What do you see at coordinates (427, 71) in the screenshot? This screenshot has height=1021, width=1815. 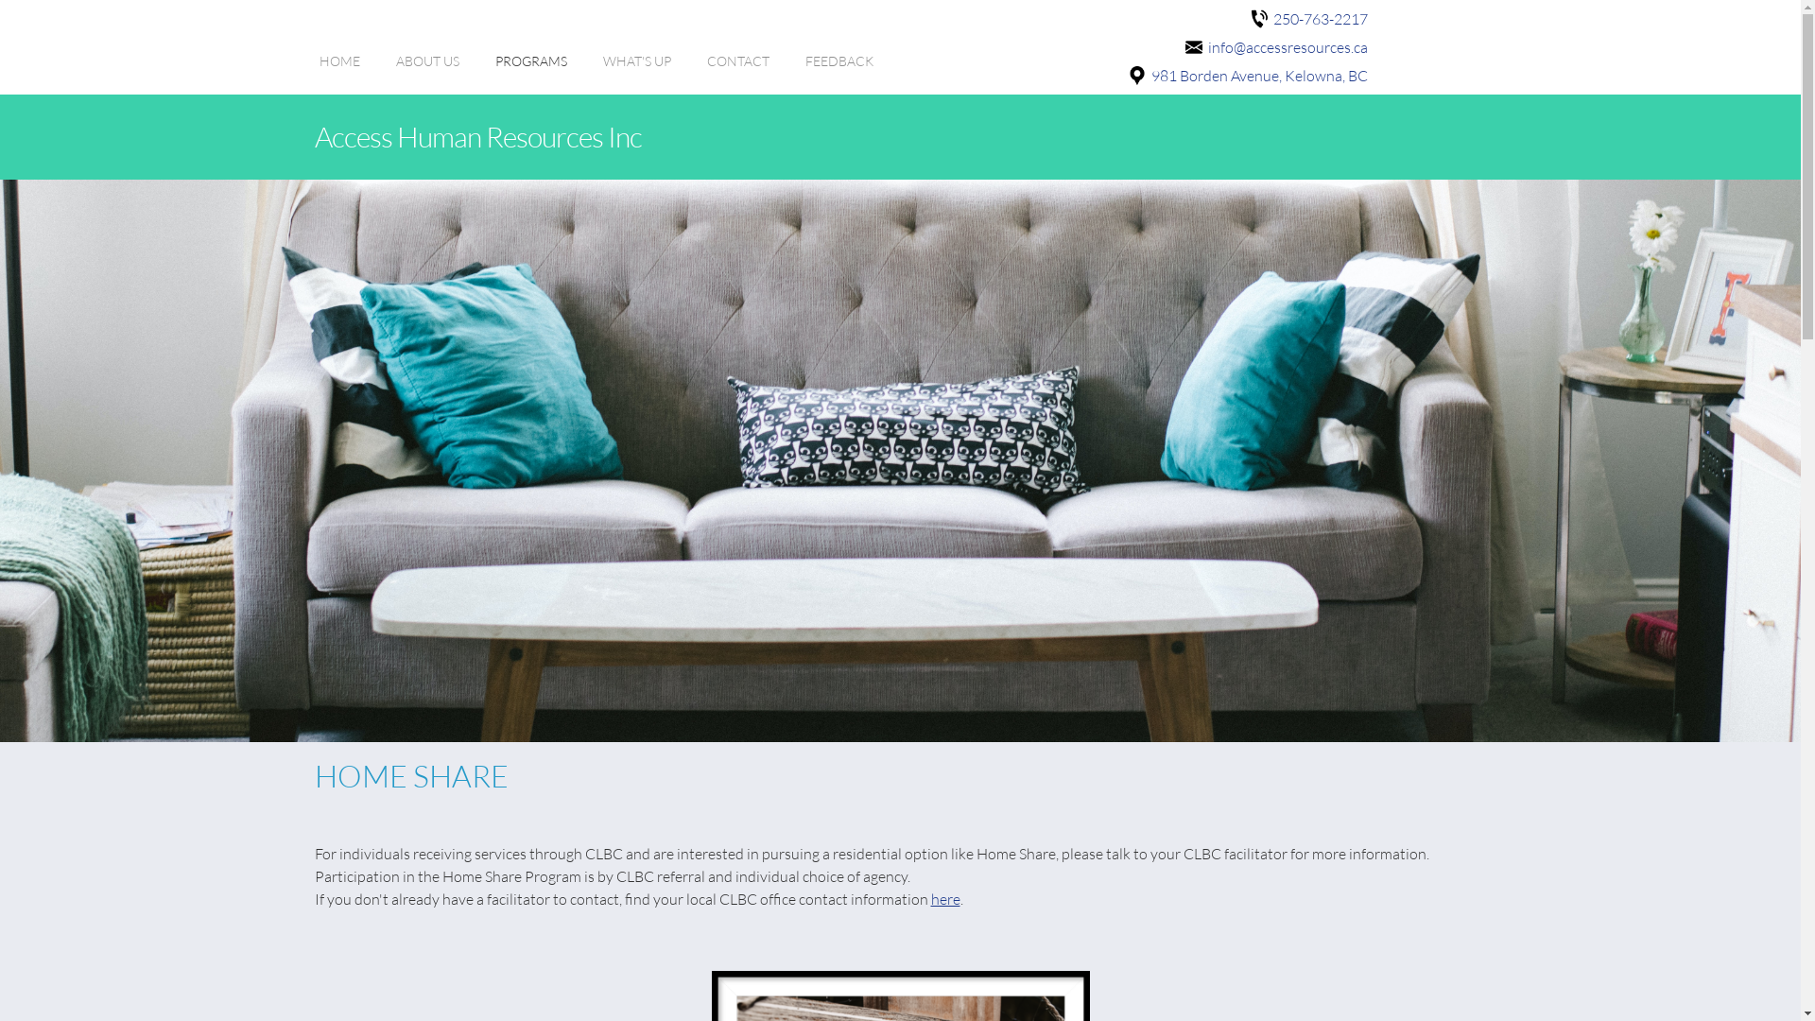 I see `ABOUT US` at bounding box center [427, 71].